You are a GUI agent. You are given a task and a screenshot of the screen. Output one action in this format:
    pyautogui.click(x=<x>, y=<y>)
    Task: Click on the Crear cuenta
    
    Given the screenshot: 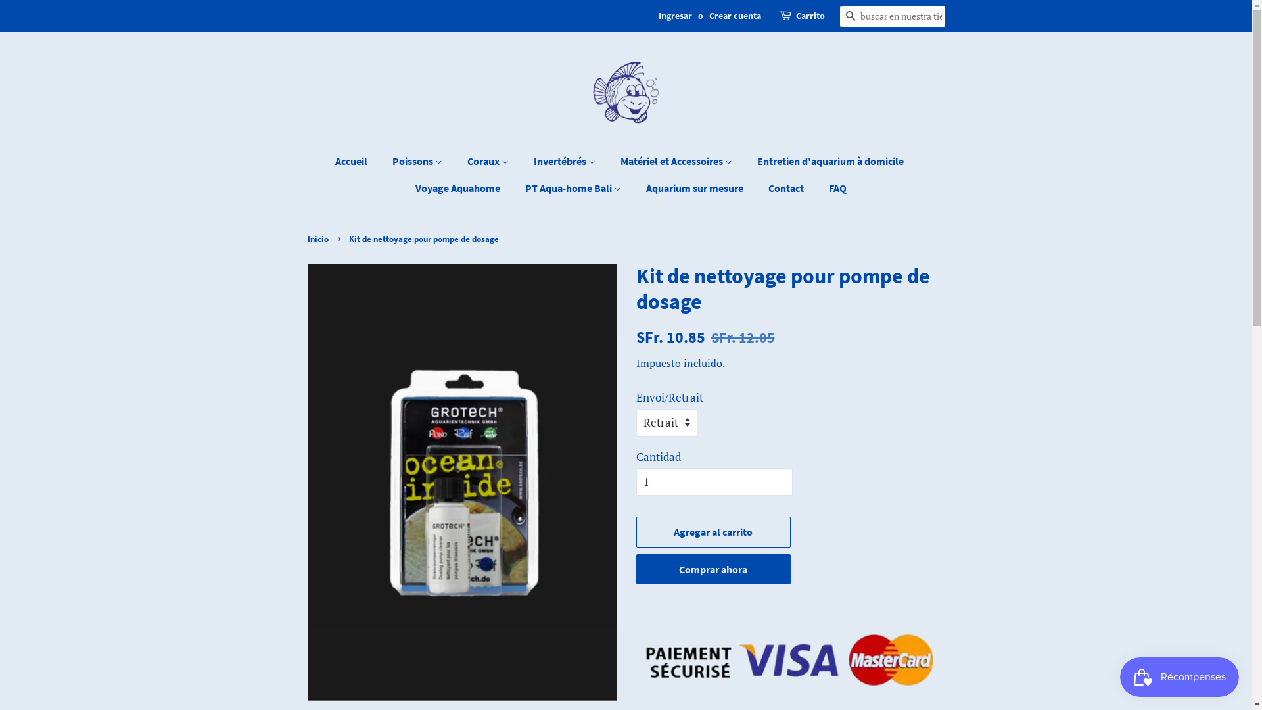 What is the action you would take?
    pyautogui.click(x=735, y=16)
    